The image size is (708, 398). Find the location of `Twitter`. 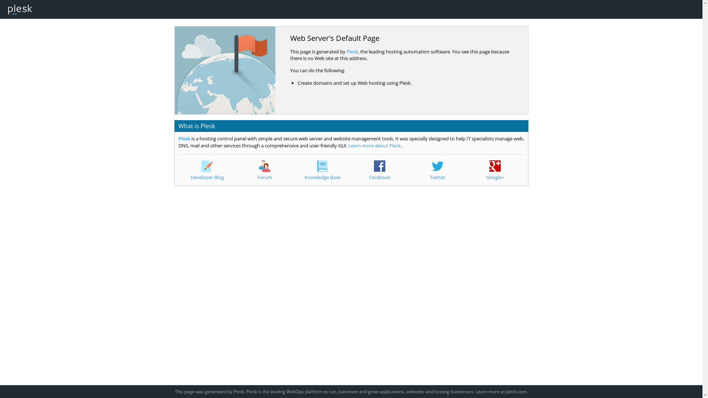

Twitter is located at coordinates (438, 170).